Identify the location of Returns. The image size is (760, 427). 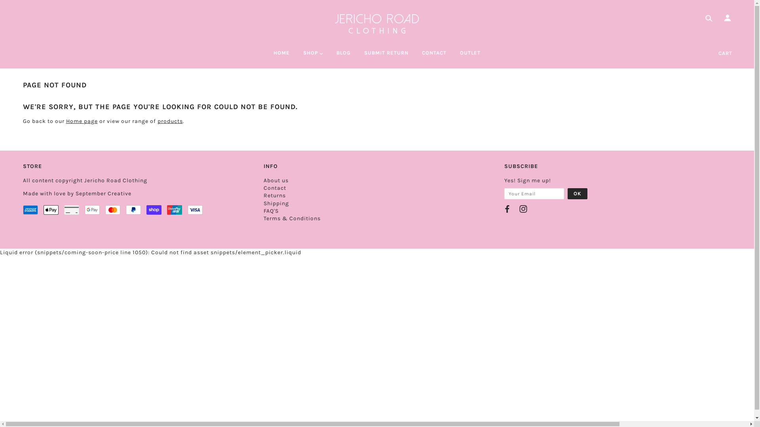
(275, 195).